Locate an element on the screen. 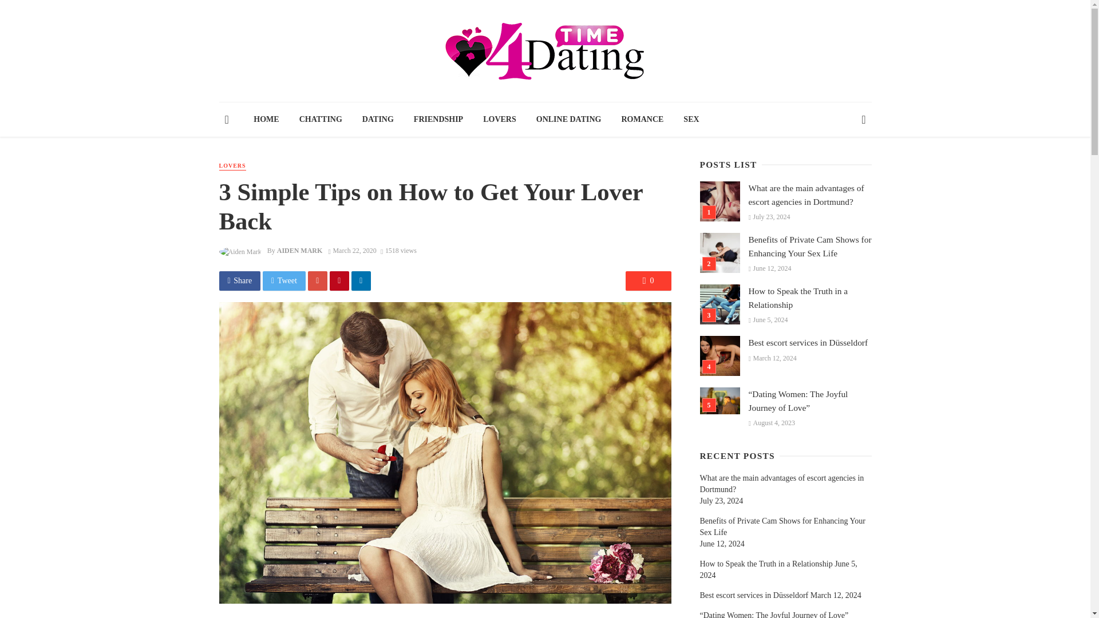  CHATTING is located at coordinates (320, 119).